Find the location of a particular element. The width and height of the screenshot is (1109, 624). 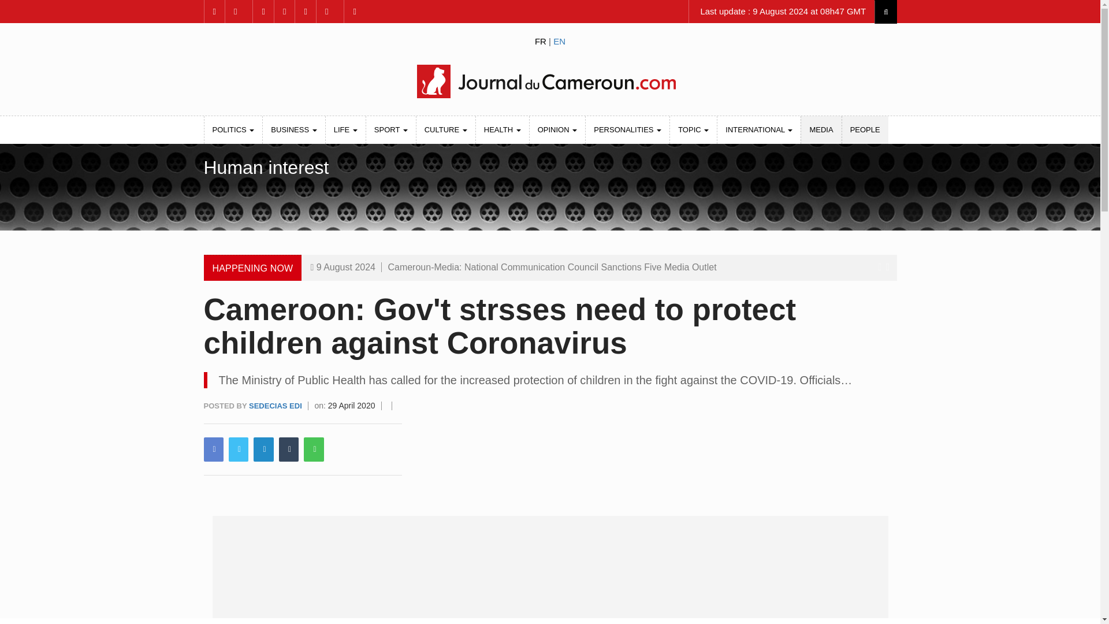

JDC is located at coordinates (549, 81).